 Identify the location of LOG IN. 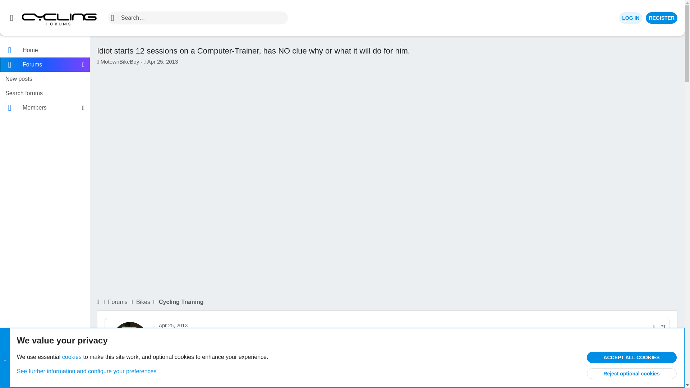
(630, 18).